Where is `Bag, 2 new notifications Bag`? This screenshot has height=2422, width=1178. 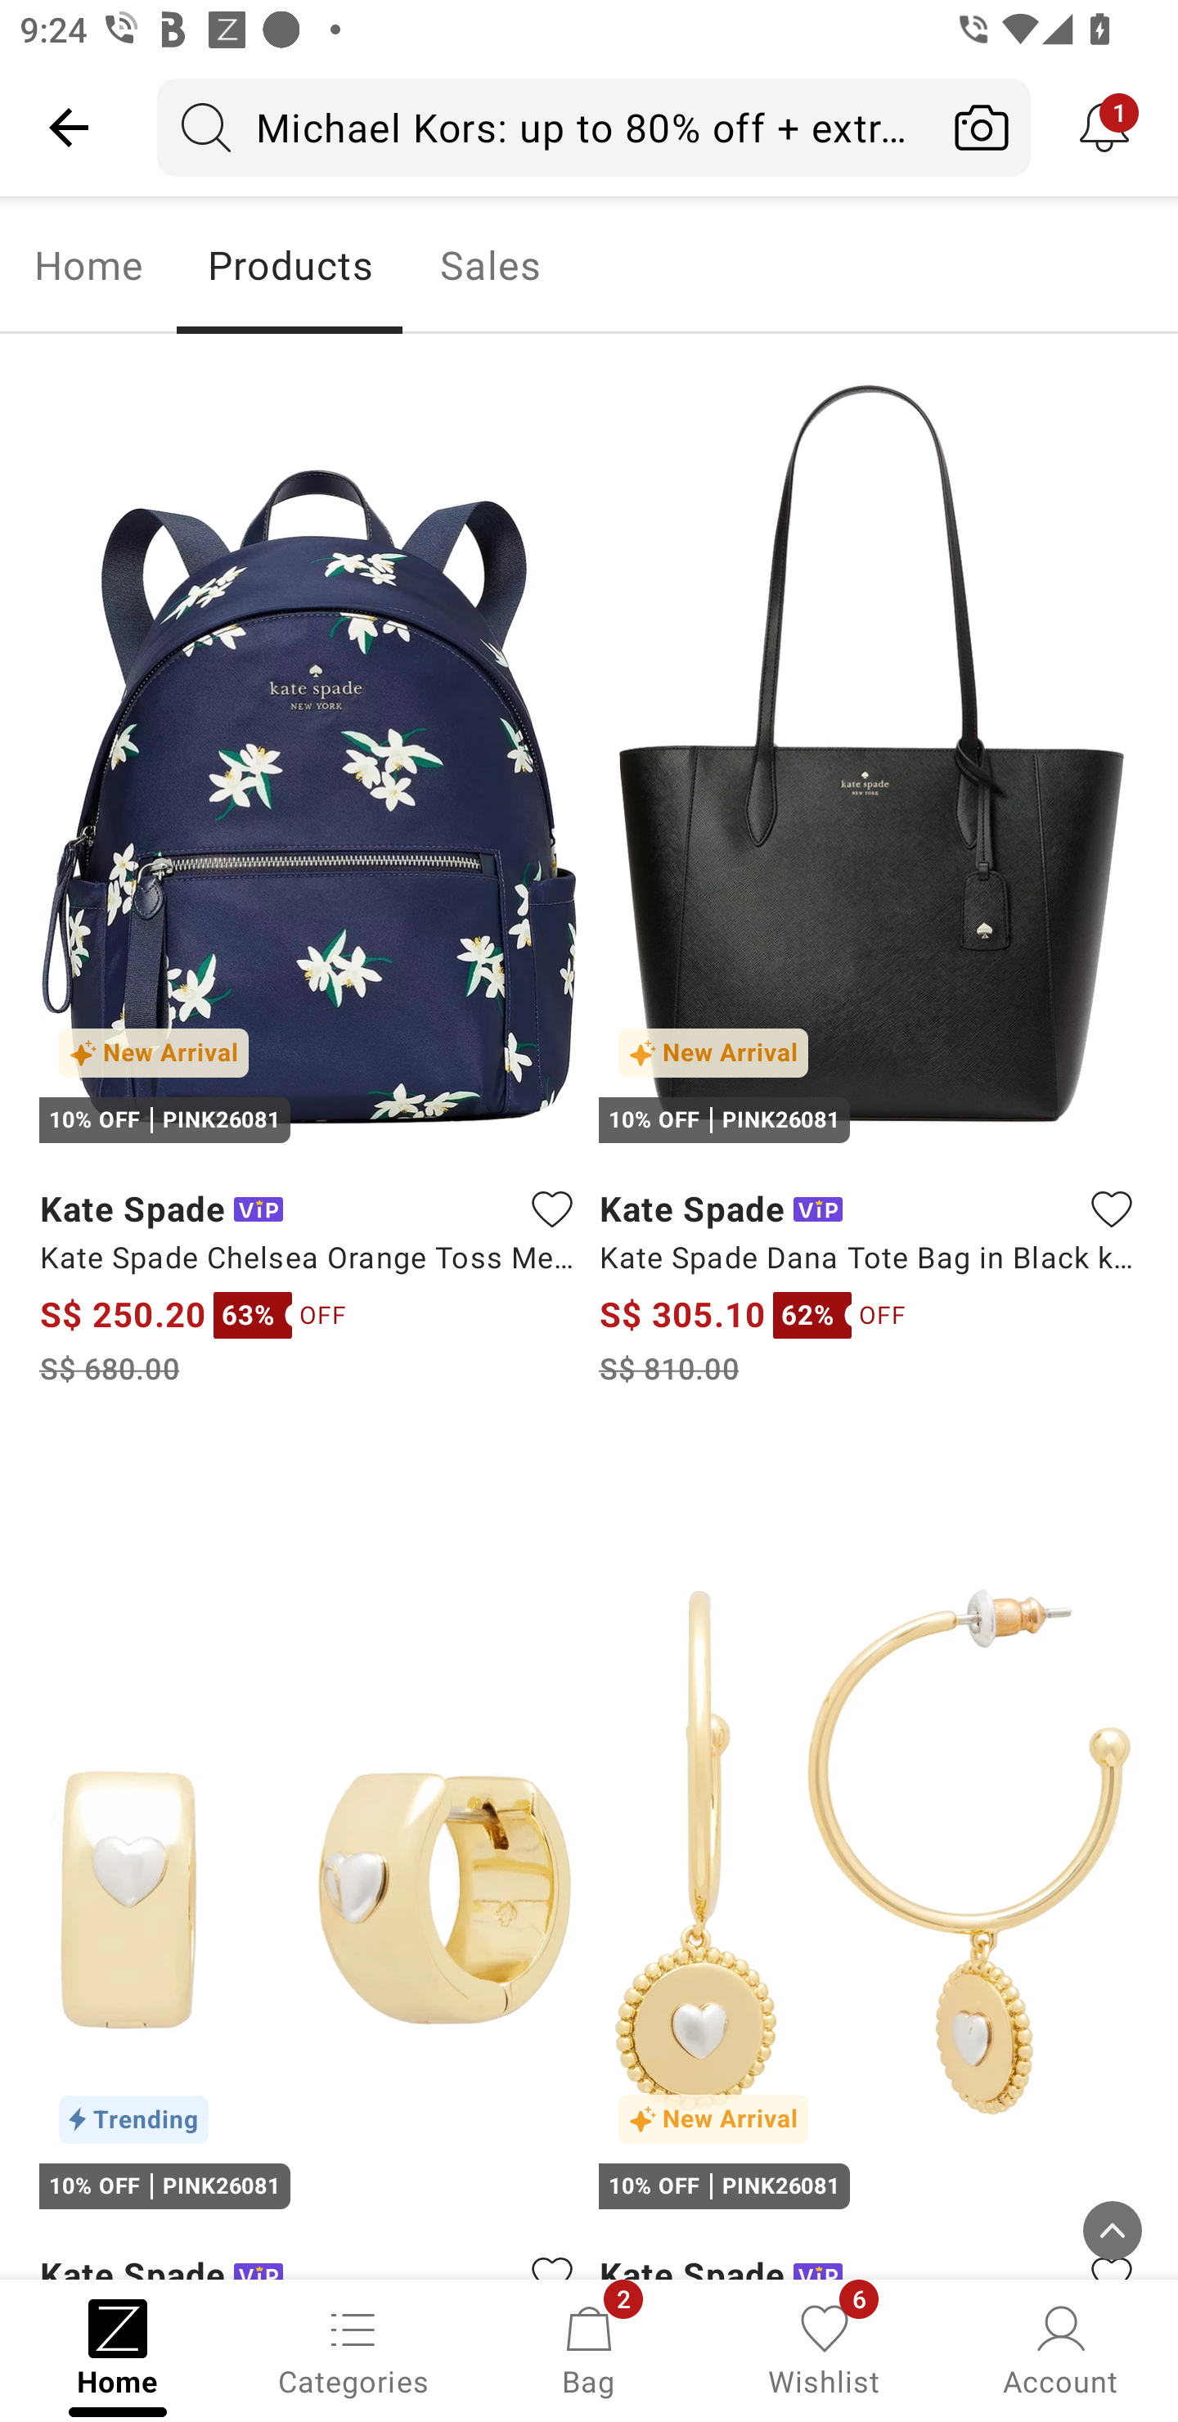 Bag, 2 new notifications Bag is located at coordinates (589, 2348).